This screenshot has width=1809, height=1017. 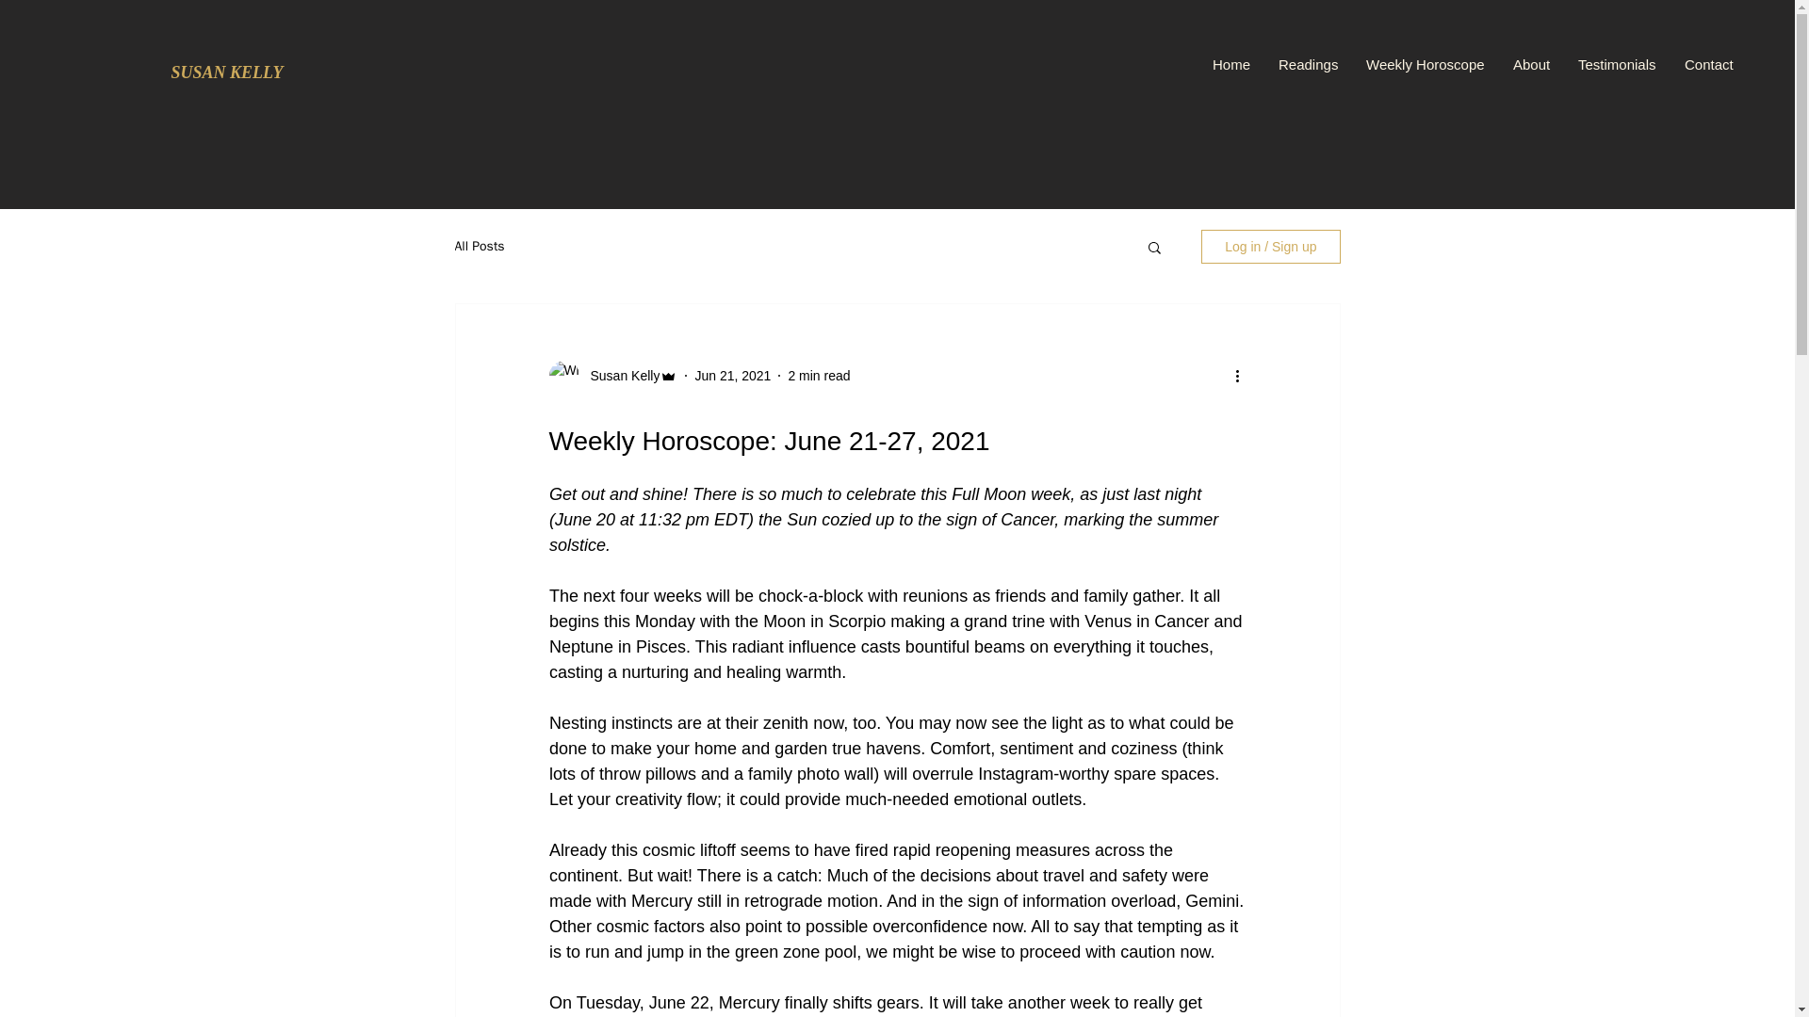 I want to click on Contact, so click(x=1708, y=65).